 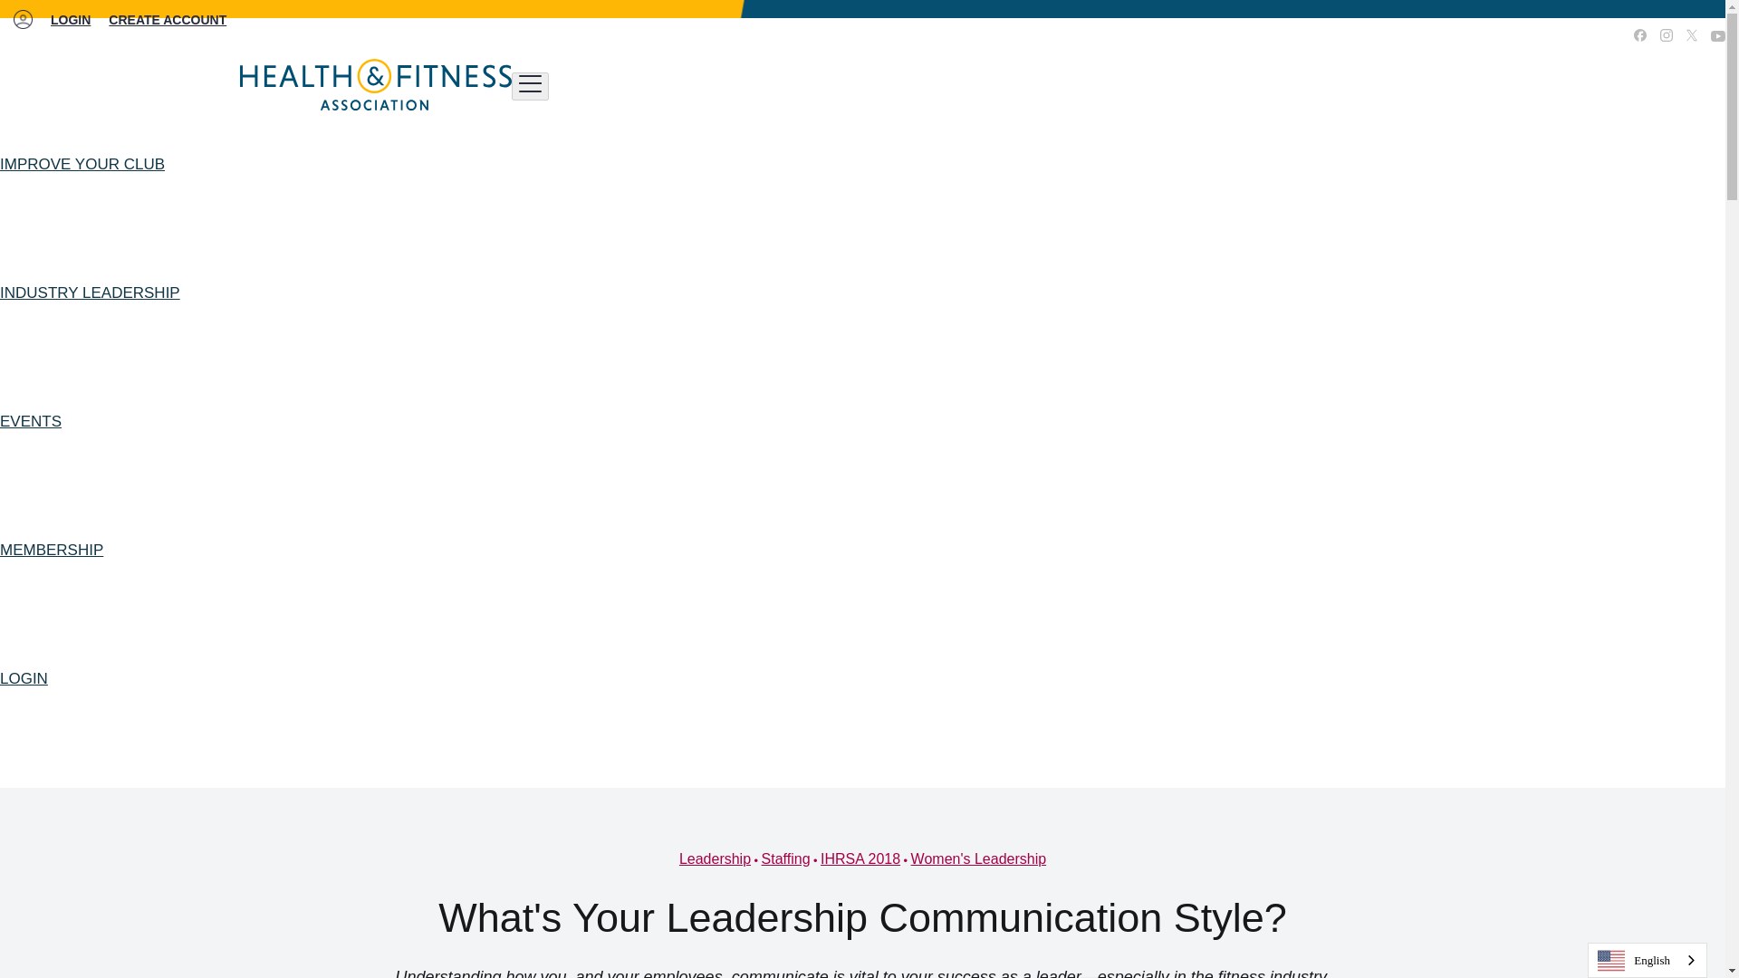 I want to click on CREATE ACCOUNT, so click(x=167, y=20).